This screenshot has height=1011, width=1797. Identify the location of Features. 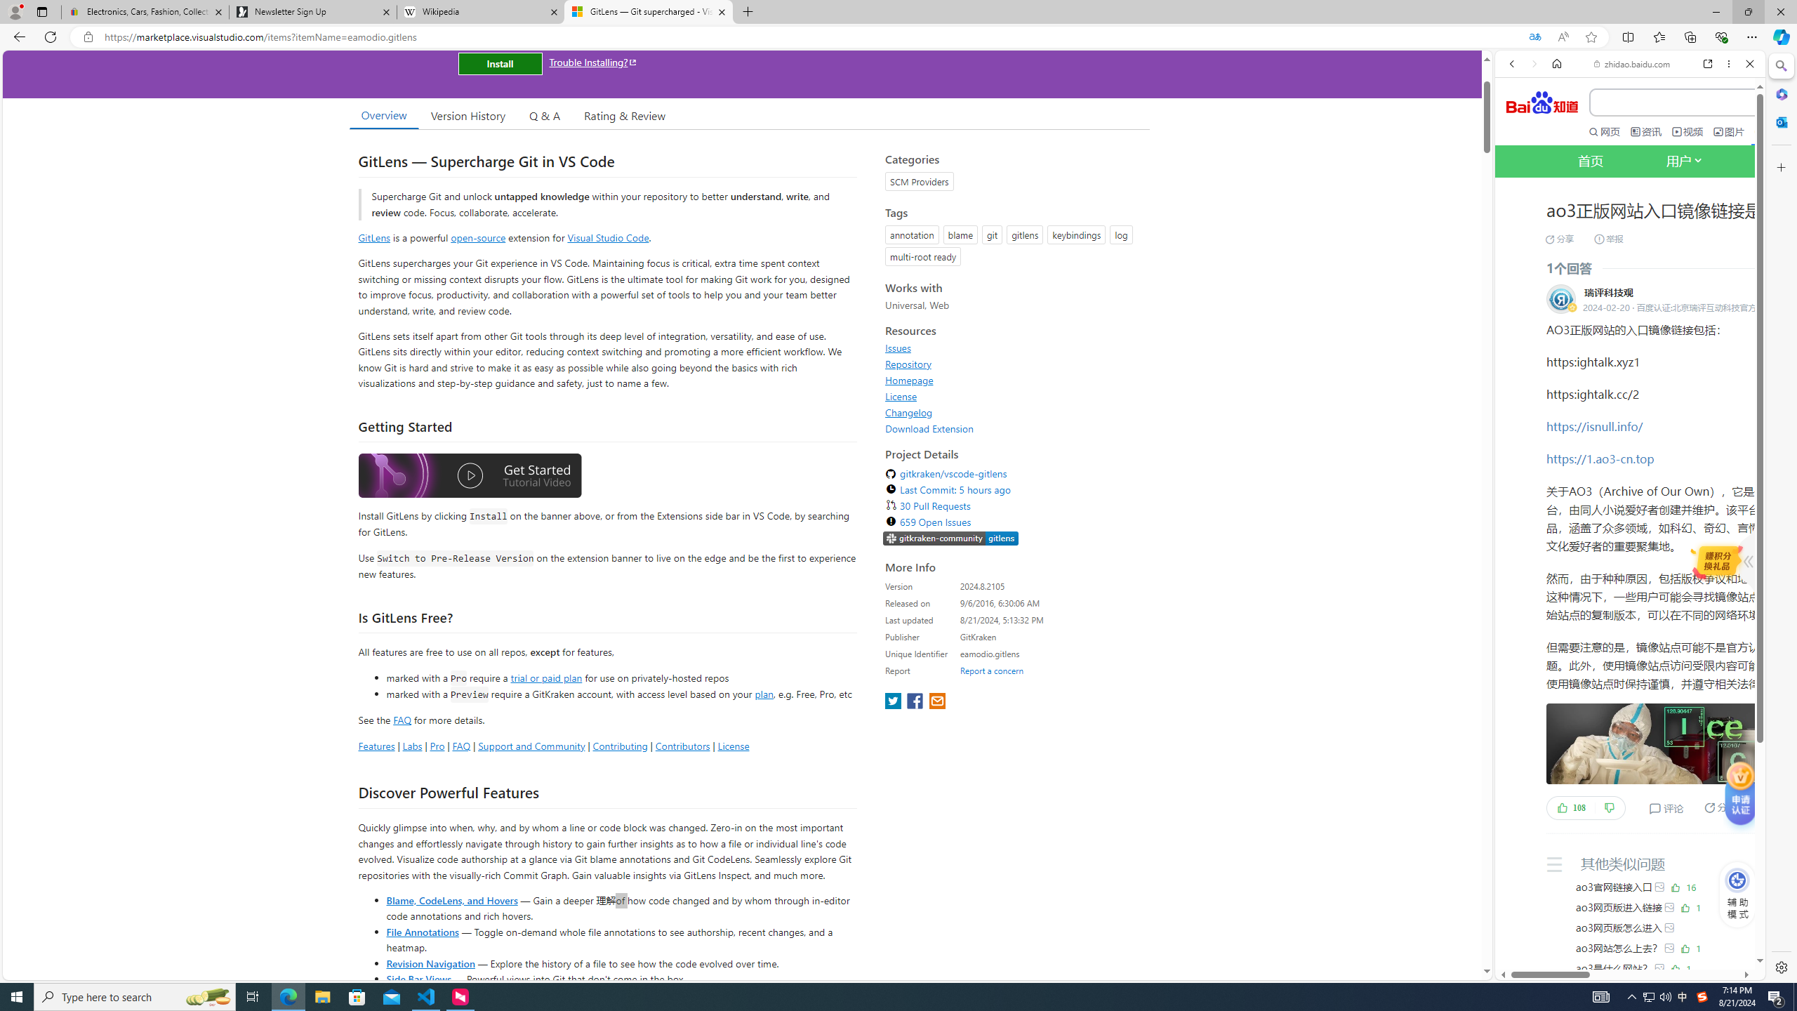
(376, 746).